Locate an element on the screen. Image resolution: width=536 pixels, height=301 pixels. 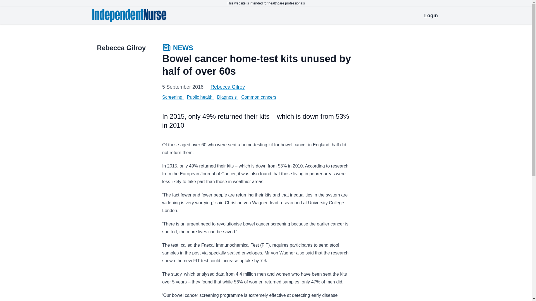
NEWS is located at coordinates (178, 48).